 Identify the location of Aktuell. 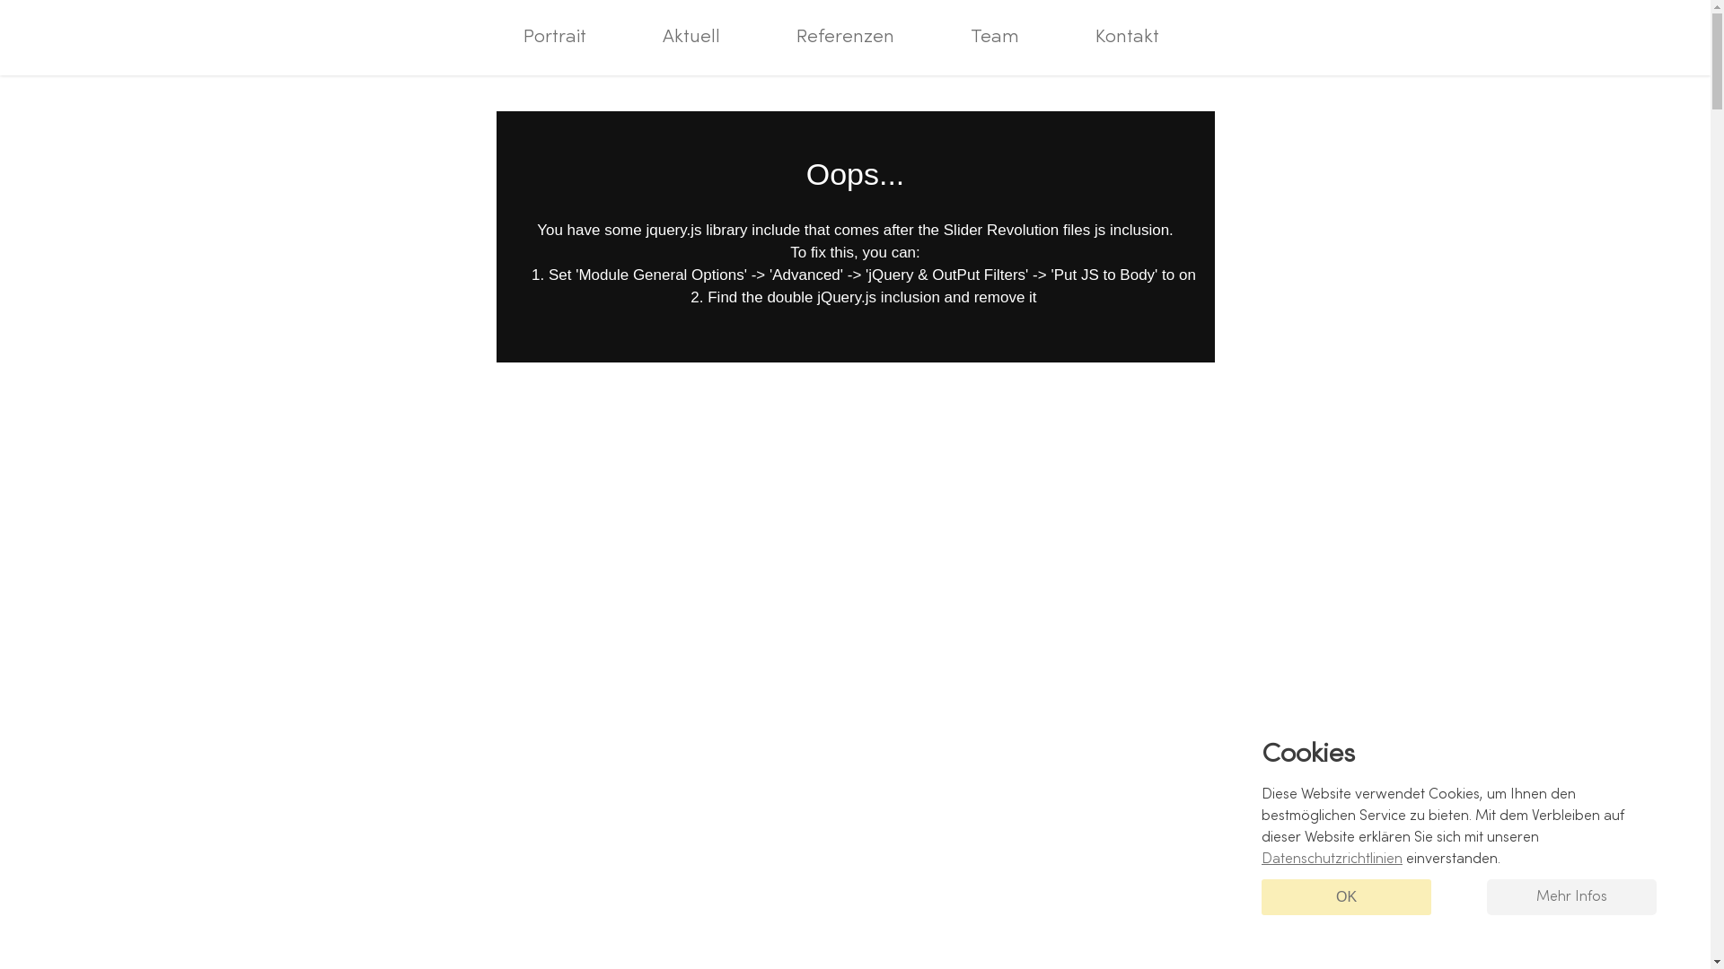
(691, 38).